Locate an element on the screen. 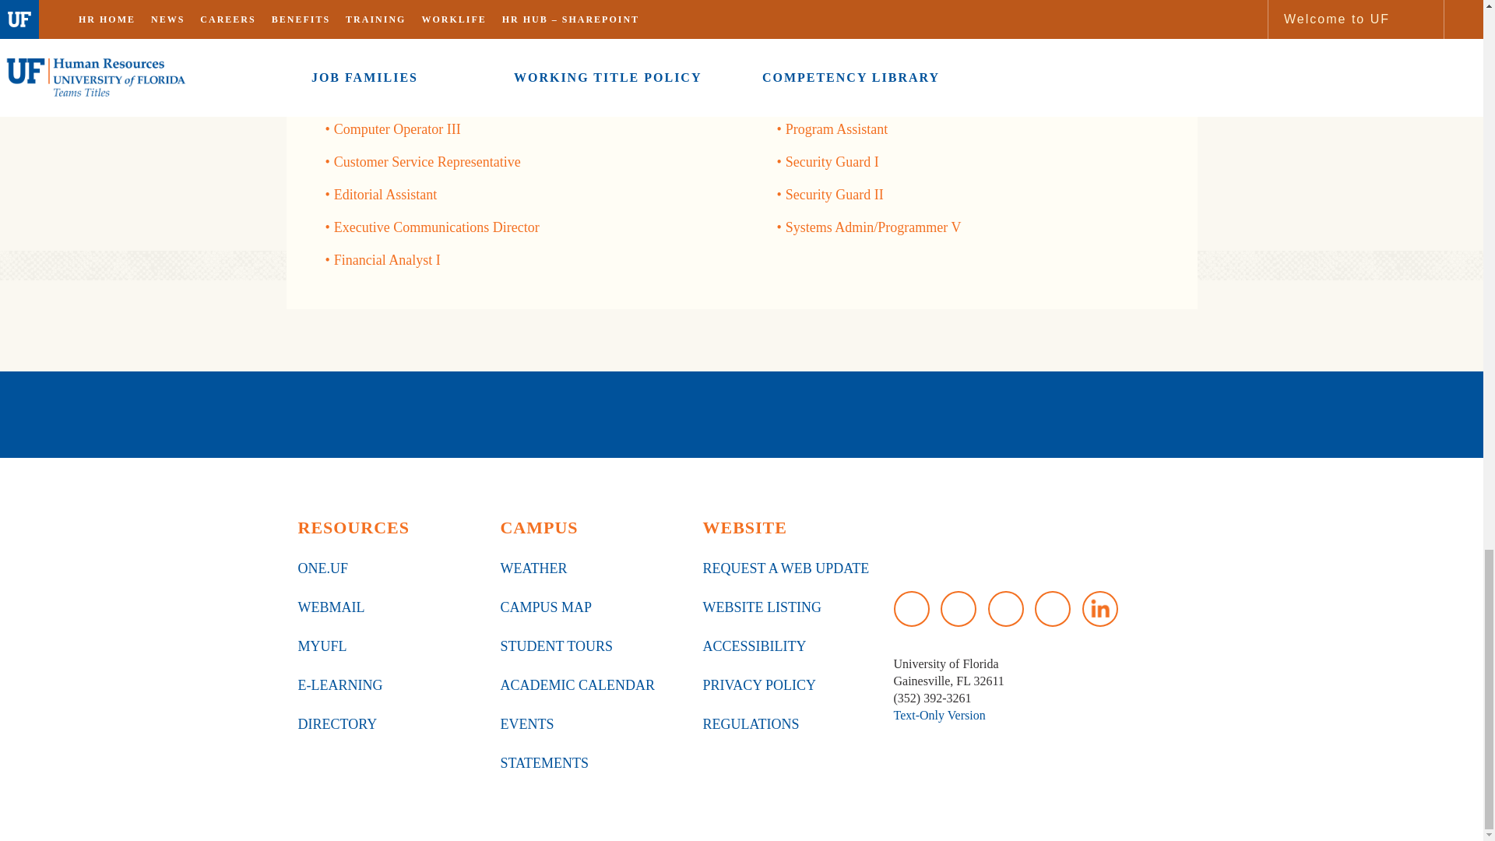 Image resolution: width=1495 pixels, height=841 pixels. LinkedIn is located at coordinates (1100, 609).